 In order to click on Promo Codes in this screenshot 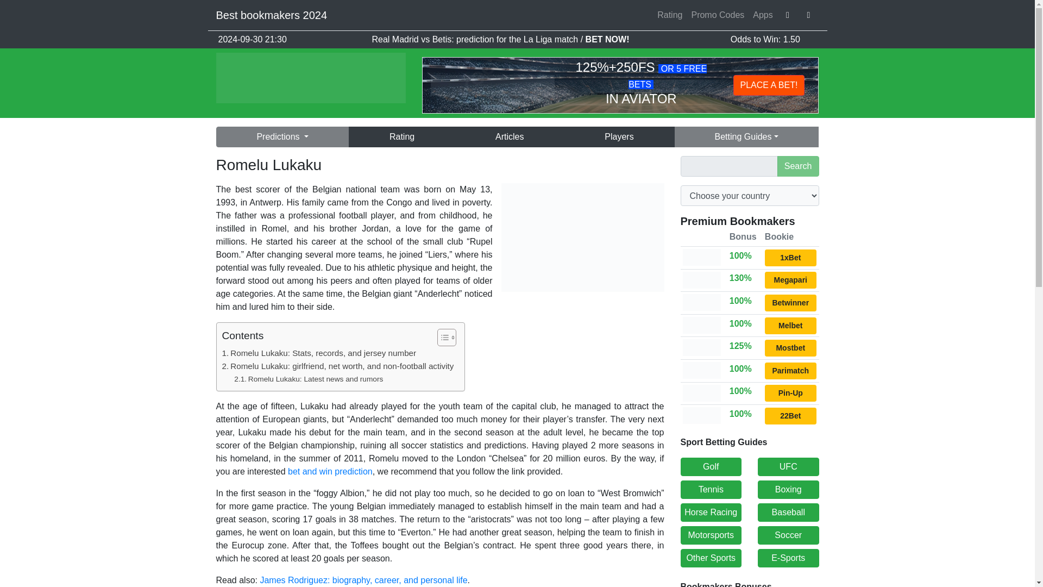, I will do `click(717, 15)`.